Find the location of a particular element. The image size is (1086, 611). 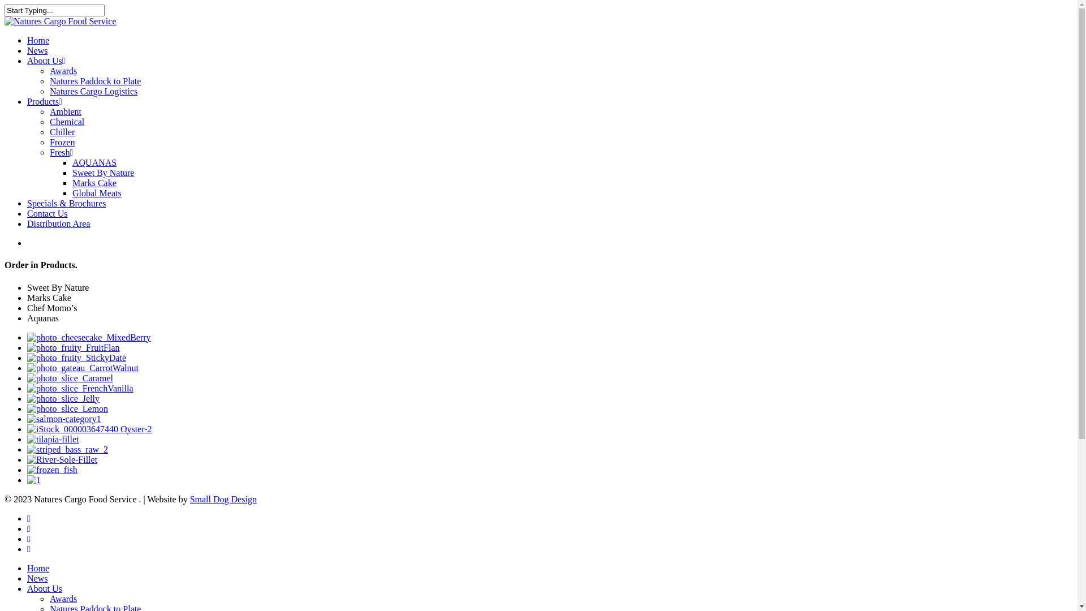

News is located at coordinates (37, 578).